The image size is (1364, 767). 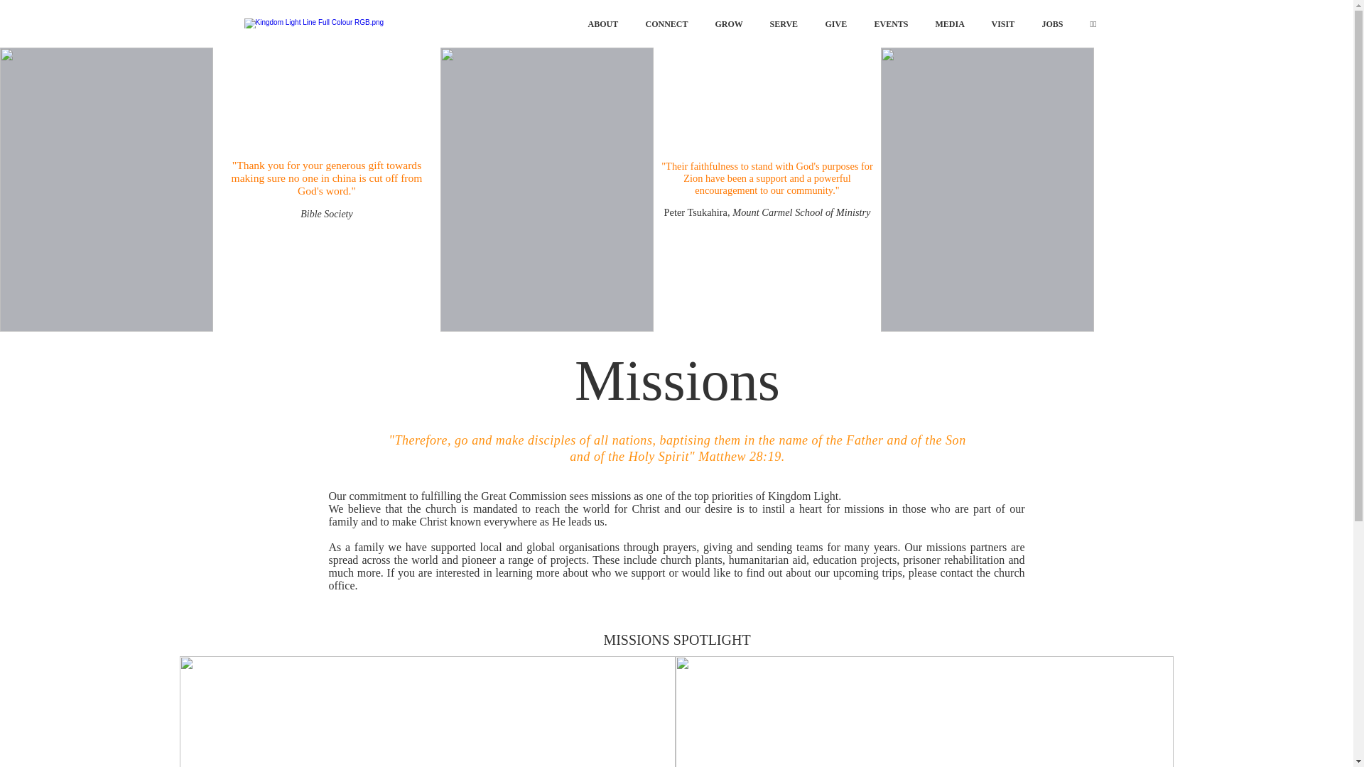 What do you see at coordinates (605, 23) in the screenshot?
I see `ABOUT` at bounding box center [605, 23].